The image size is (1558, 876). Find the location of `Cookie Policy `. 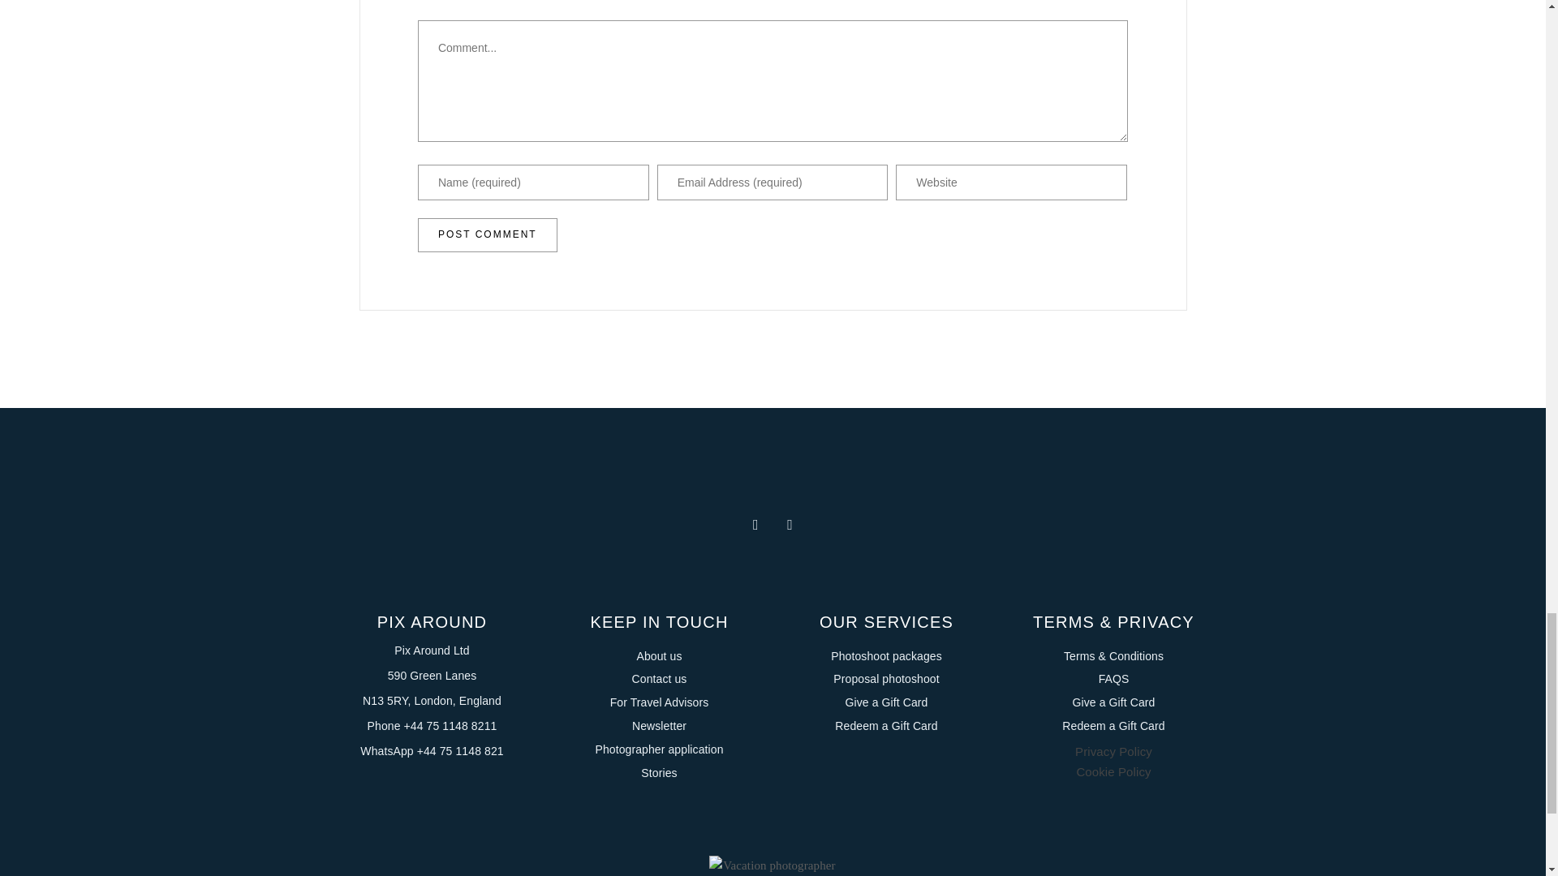

Cookie Policy  is located at coordinates (1113, 771).